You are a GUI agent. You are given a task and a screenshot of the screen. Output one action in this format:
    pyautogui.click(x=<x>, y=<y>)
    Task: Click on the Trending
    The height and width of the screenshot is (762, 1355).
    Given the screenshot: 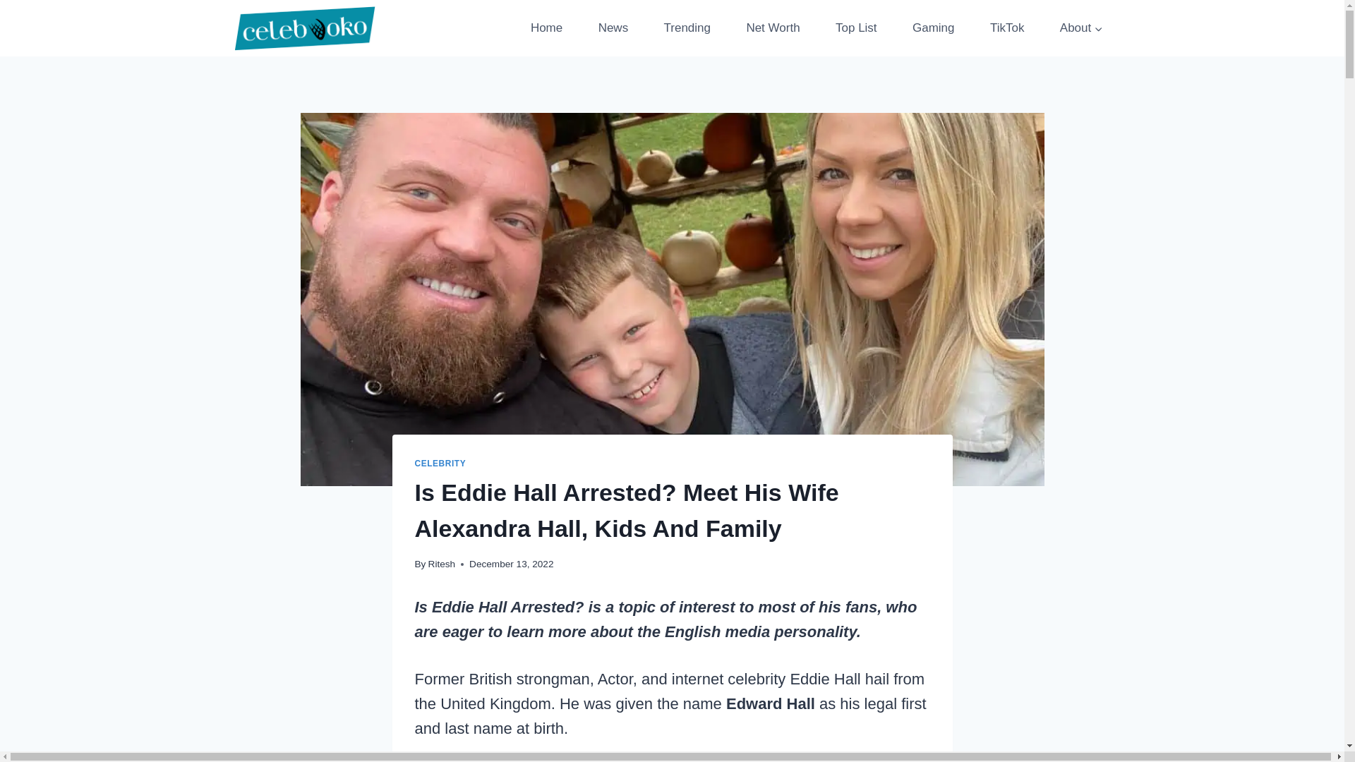 What is the action you would take?
    pyautogui.click(x=687, y=28)
    